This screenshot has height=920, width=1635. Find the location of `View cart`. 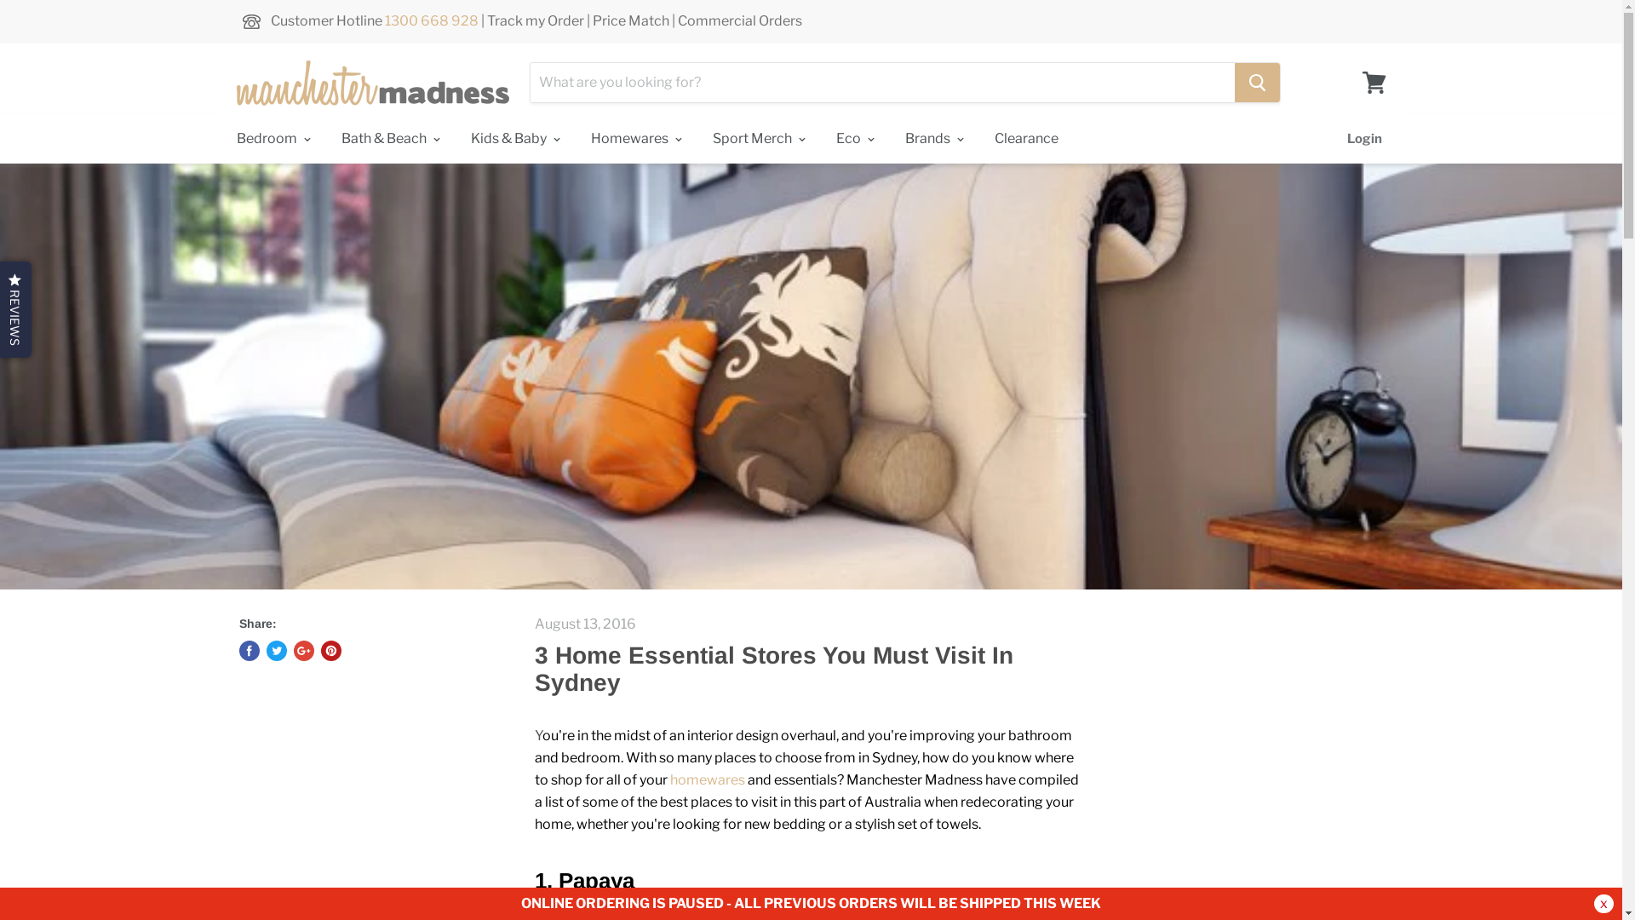

View cart is located at coordinates (1374, 83).